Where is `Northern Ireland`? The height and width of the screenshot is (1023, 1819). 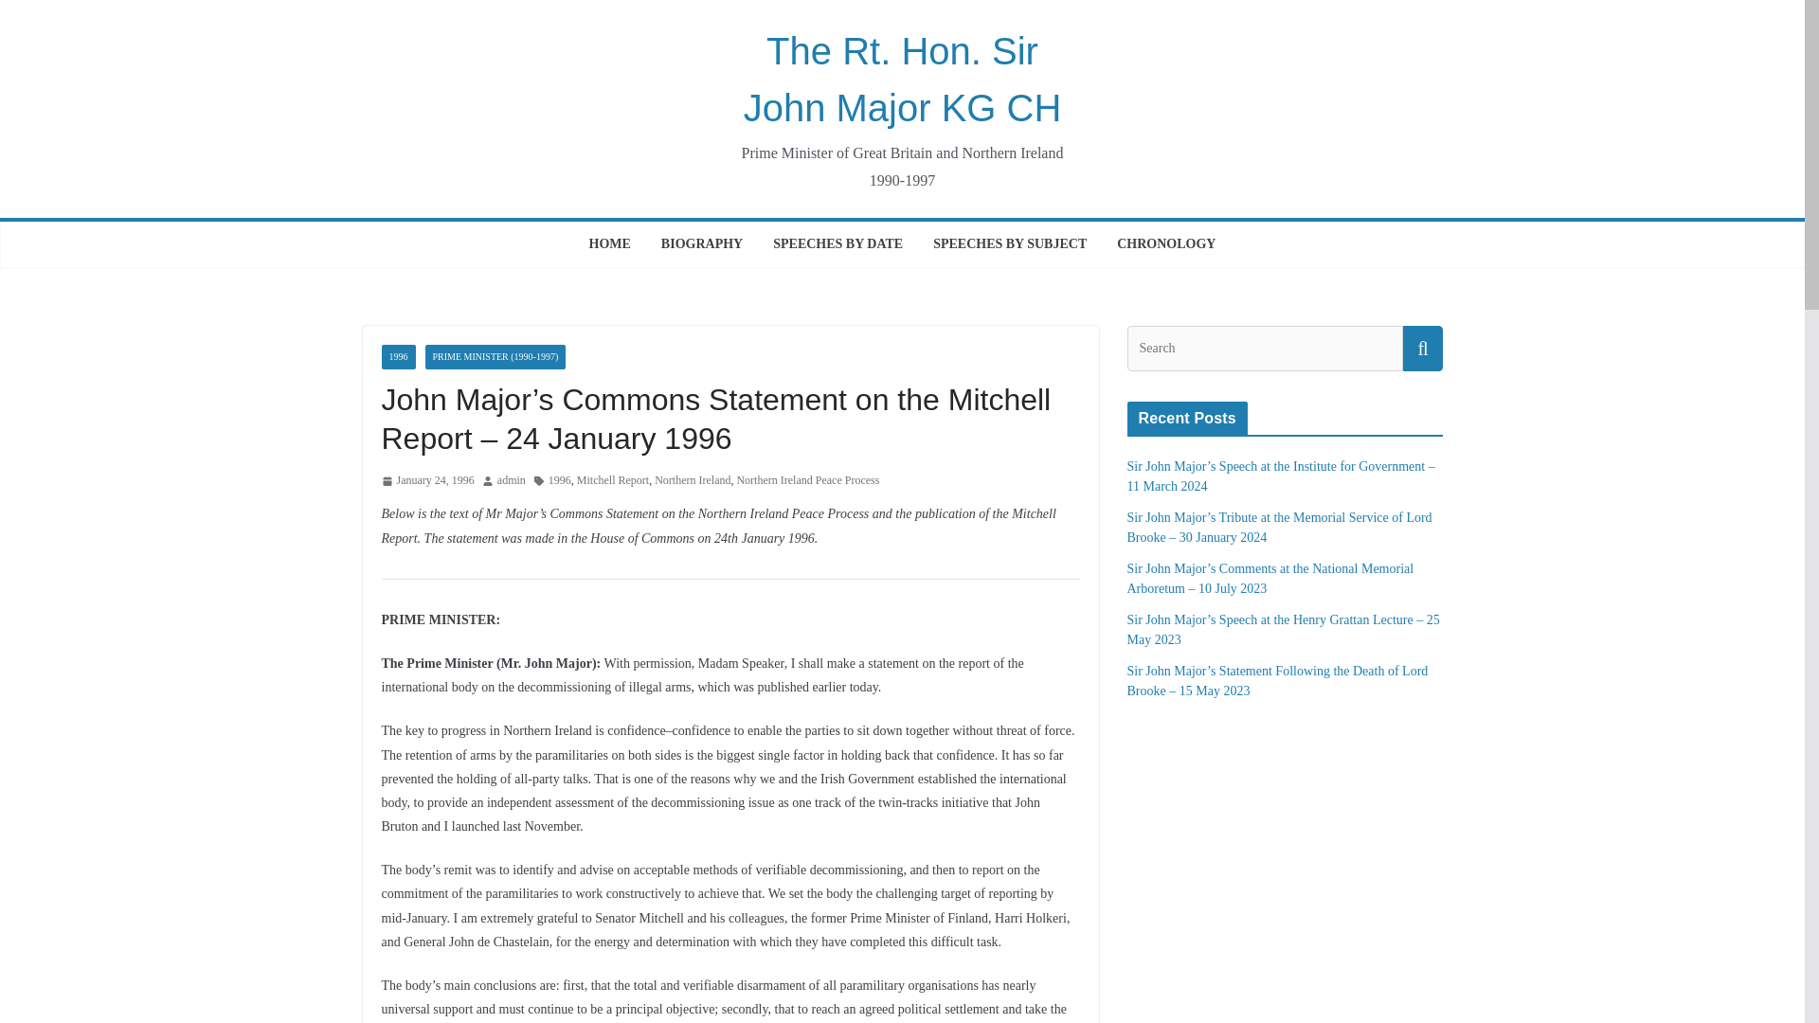
Northern Ireland is located at coordinates (693, 481).